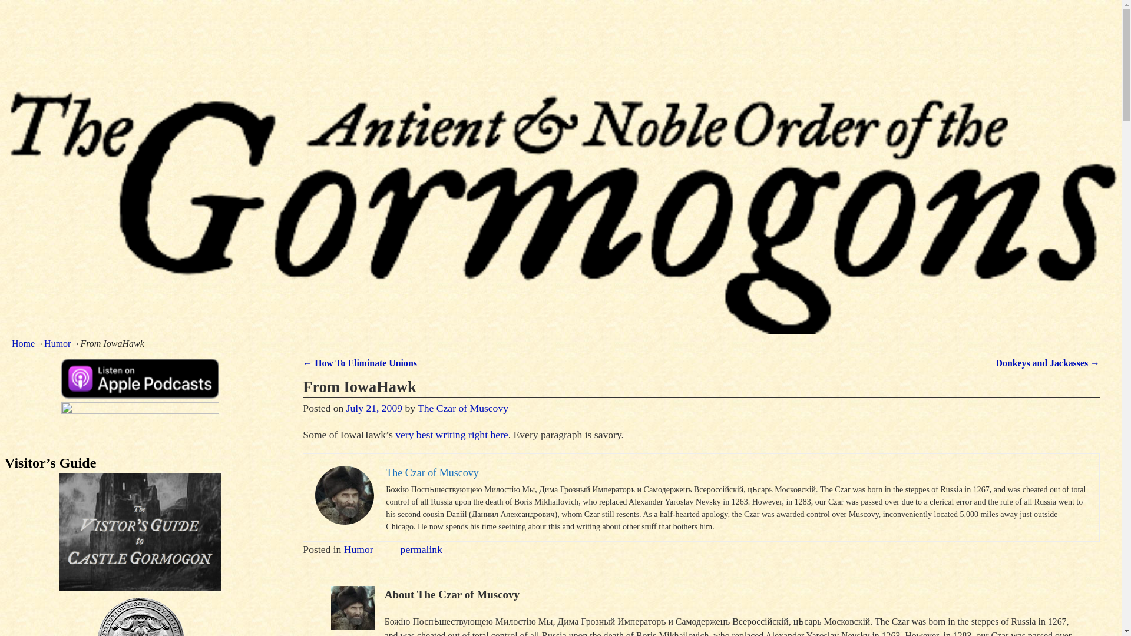  I want to click on The Czar of Muscovy, so click(462, 408).